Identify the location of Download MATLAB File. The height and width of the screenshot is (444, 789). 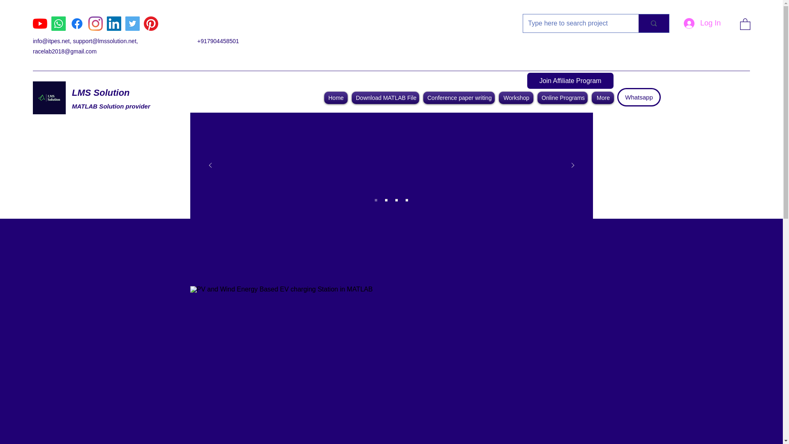
(385, 97).